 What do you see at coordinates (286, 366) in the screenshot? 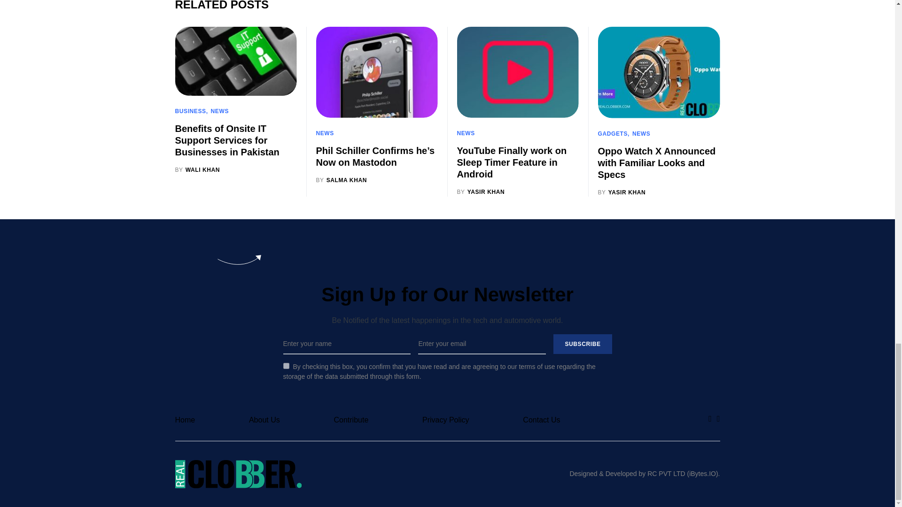
I see `on` at bounding box center [286, 366].